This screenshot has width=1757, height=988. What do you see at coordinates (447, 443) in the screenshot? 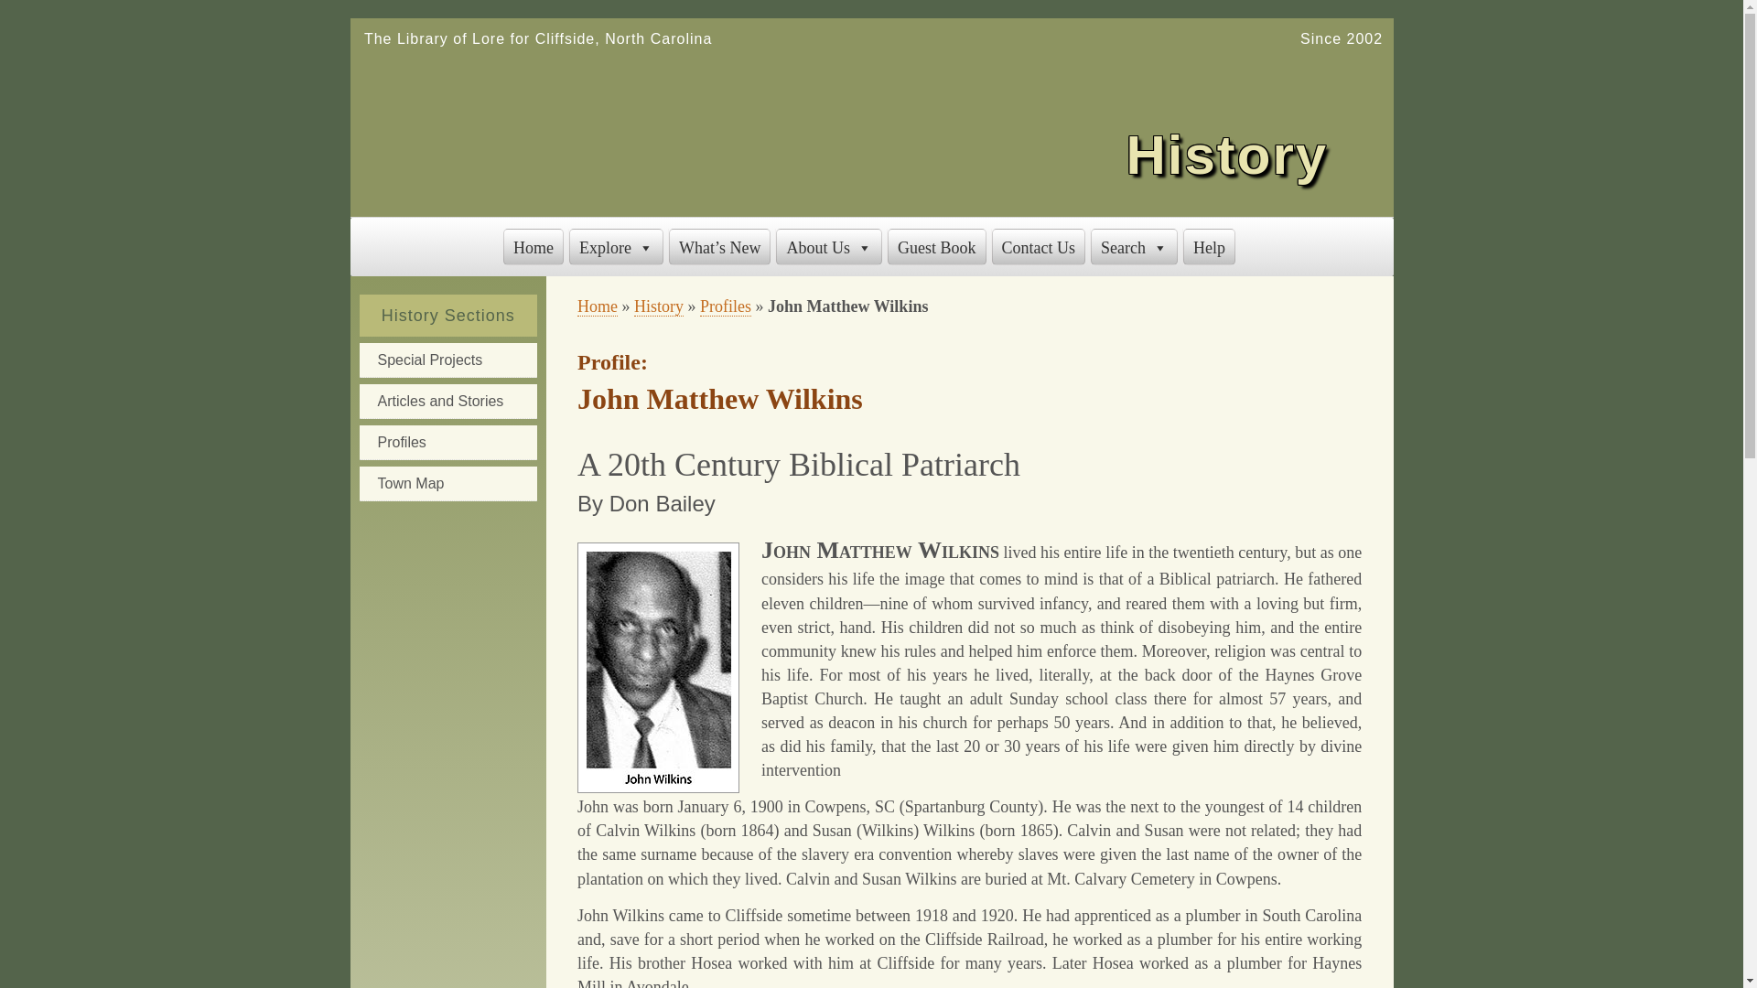
I see `Profiles` at bounding box center [447, 443].